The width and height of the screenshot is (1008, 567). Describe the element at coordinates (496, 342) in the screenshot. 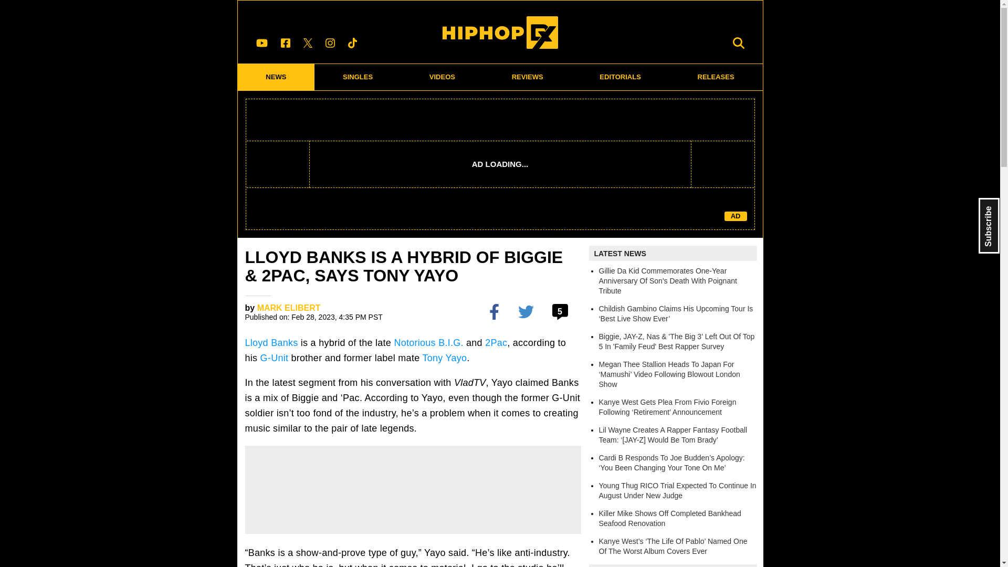

I see `2Pac` at that location.